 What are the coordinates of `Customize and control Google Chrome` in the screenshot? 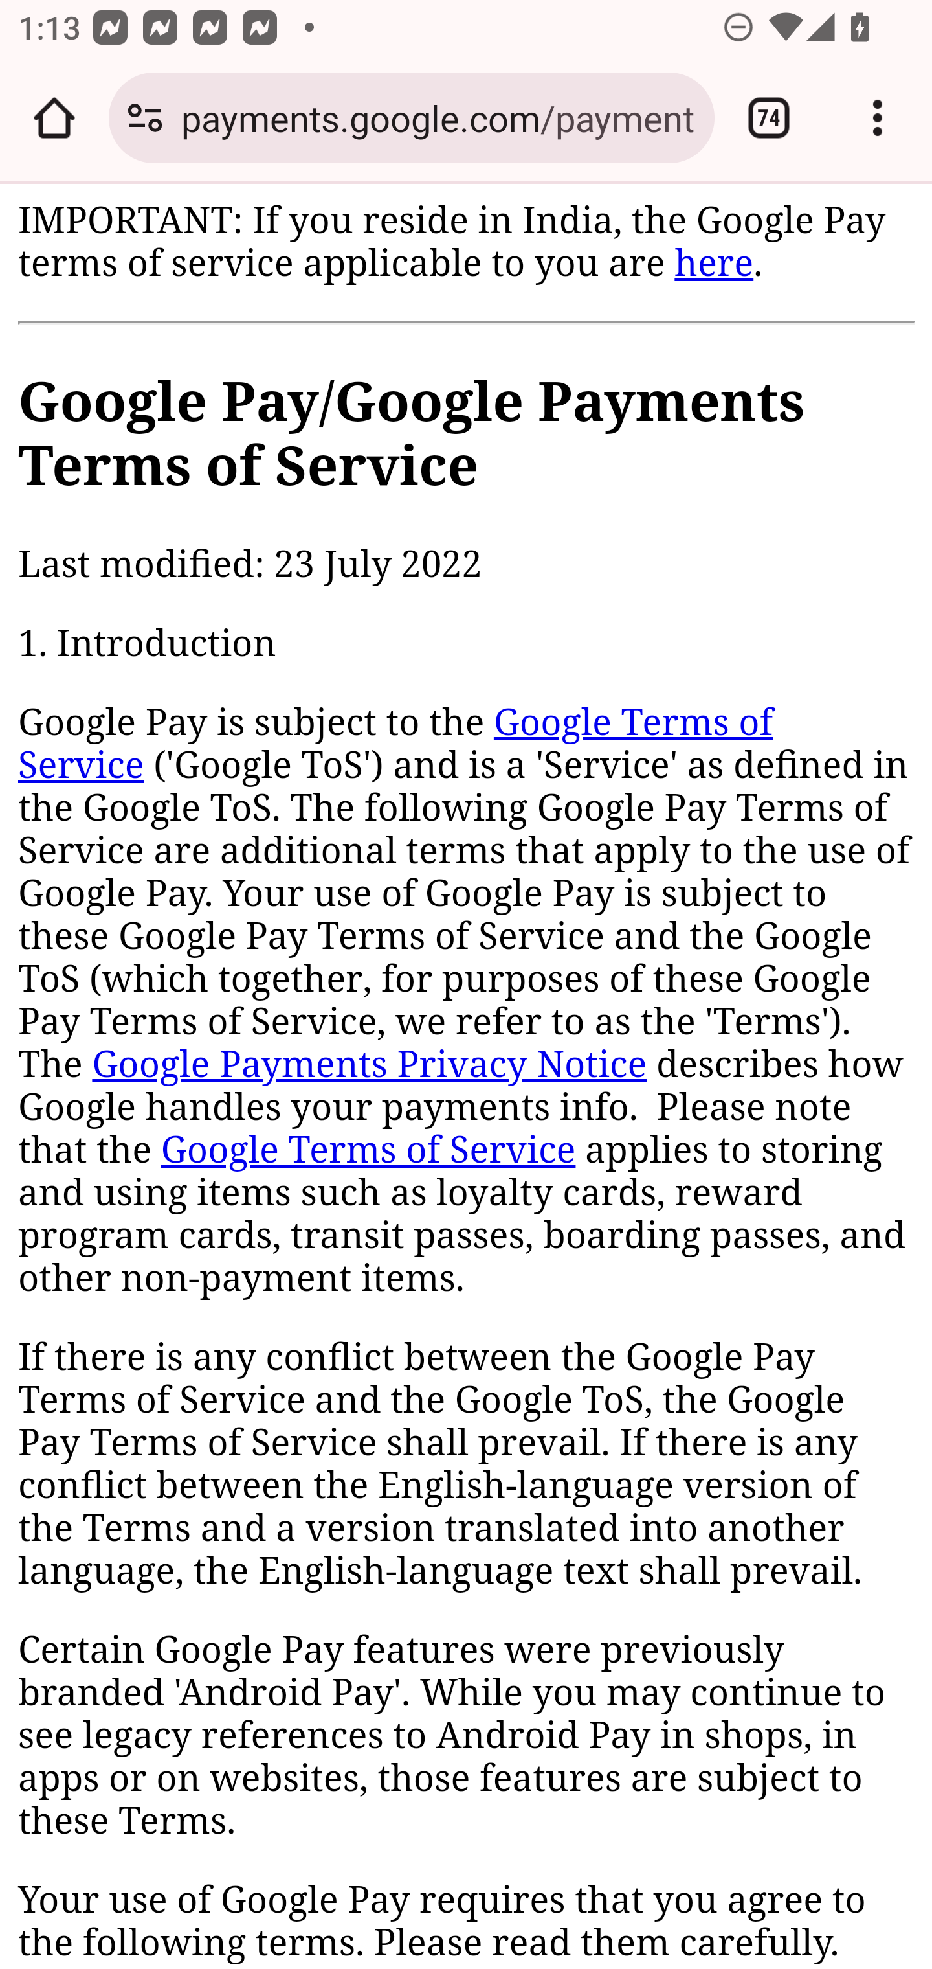 It's located at (878, 118).